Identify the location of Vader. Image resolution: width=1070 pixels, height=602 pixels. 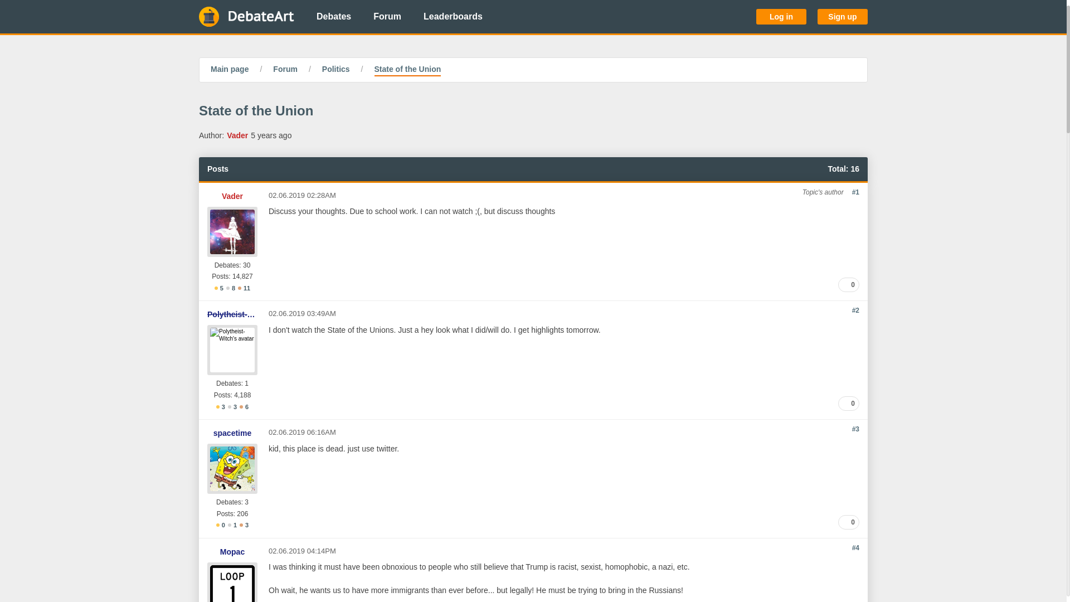
(237, 135).